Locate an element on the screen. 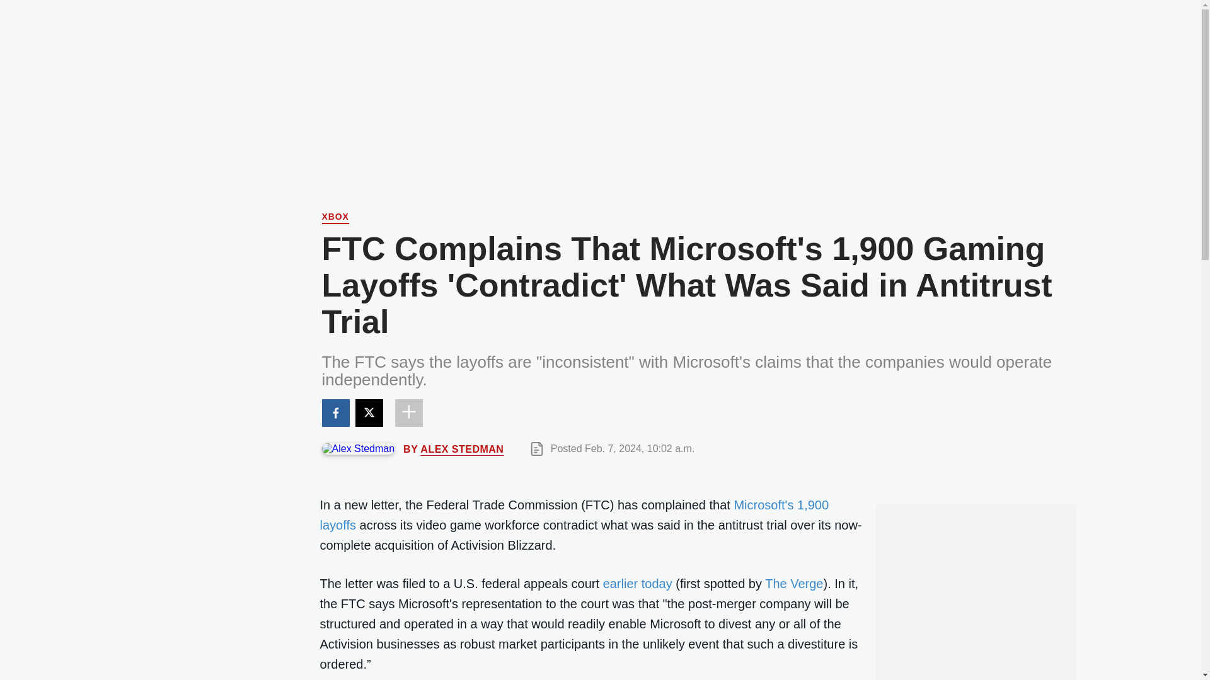 Image resolution: width=1210 pixels, height=680 pixels. XBOX is located at coordinates (335, 218).